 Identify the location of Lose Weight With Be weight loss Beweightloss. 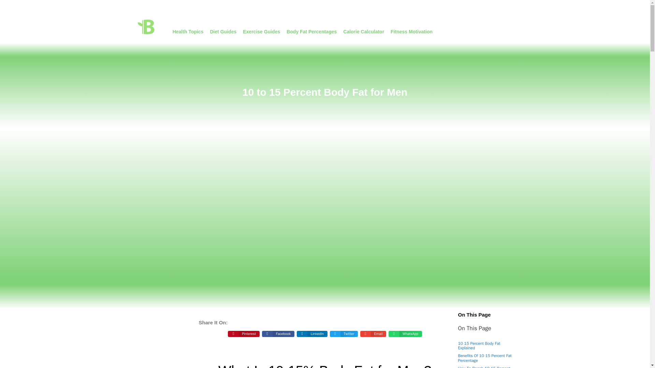
(146, 27).